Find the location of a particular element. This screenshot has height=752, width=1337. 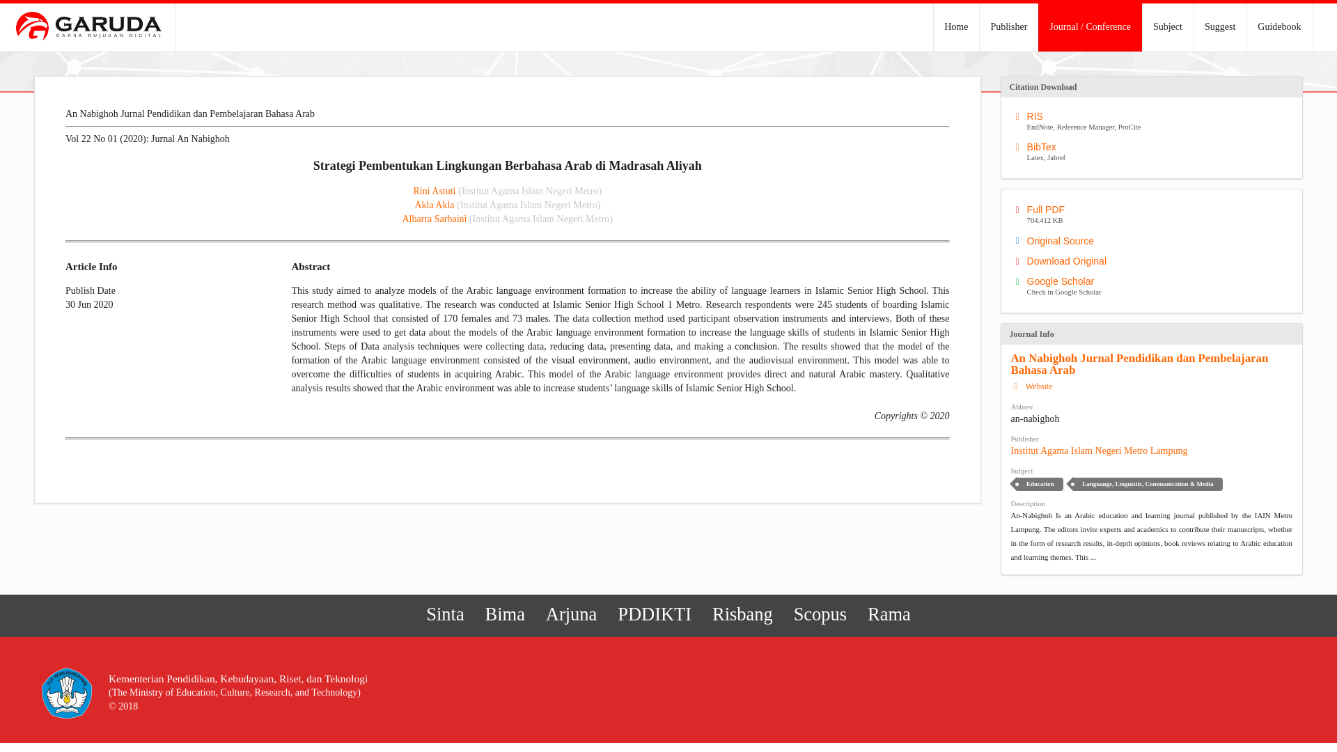

An Nabighoh Jurnal Pendidikan dan Pembelajaran Bahasa Arab is located at coordinates (435, 219).